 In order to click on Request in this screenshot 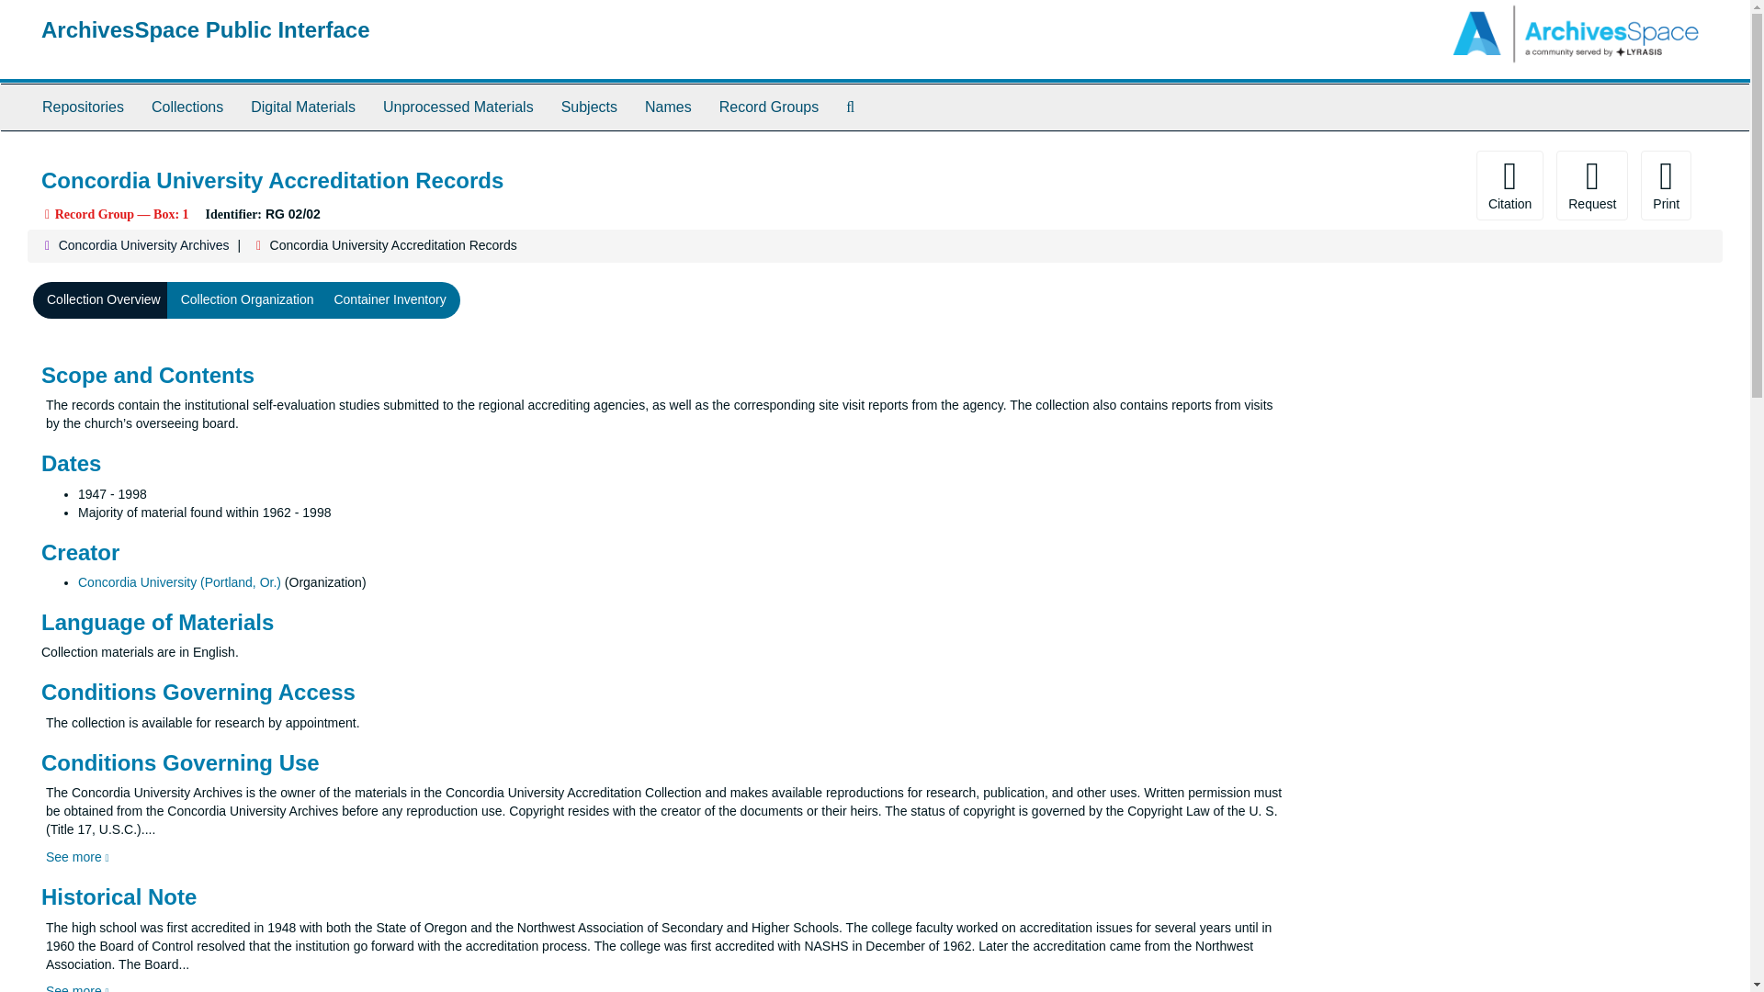, I will do `click(1591, 186)`.